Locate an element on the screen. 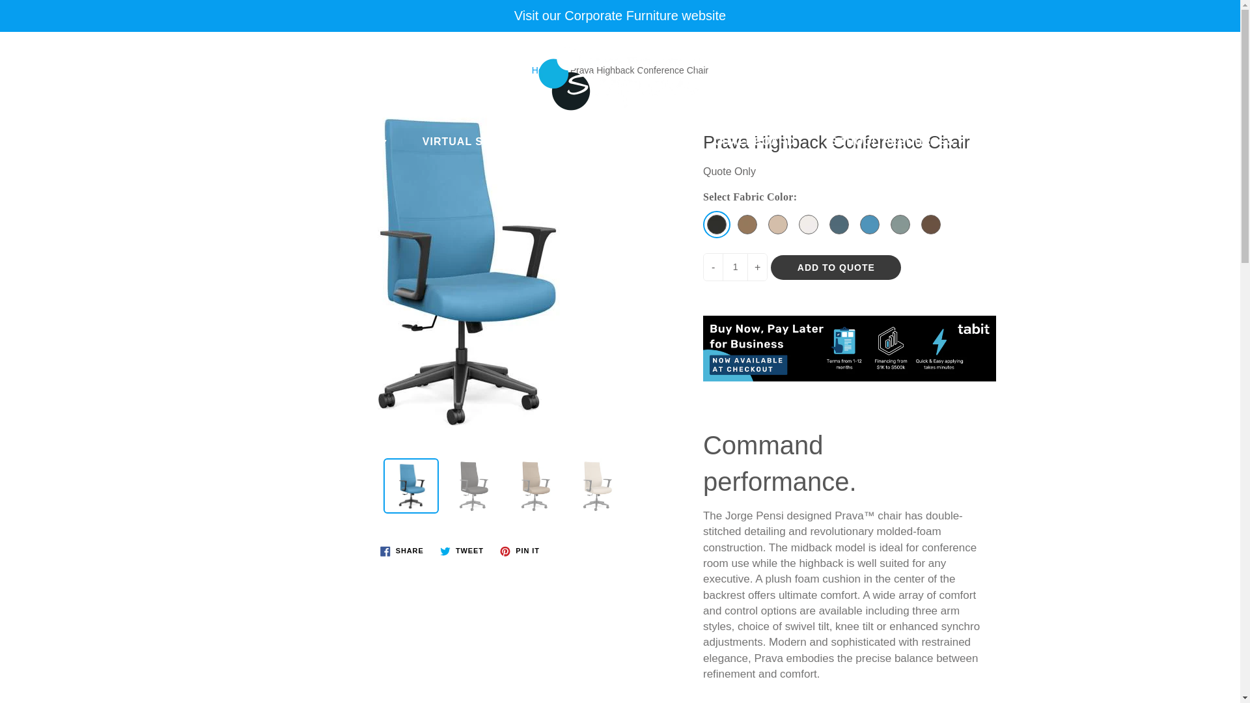  Prava Highback Conference Chair is located at coordinates (596, 486).